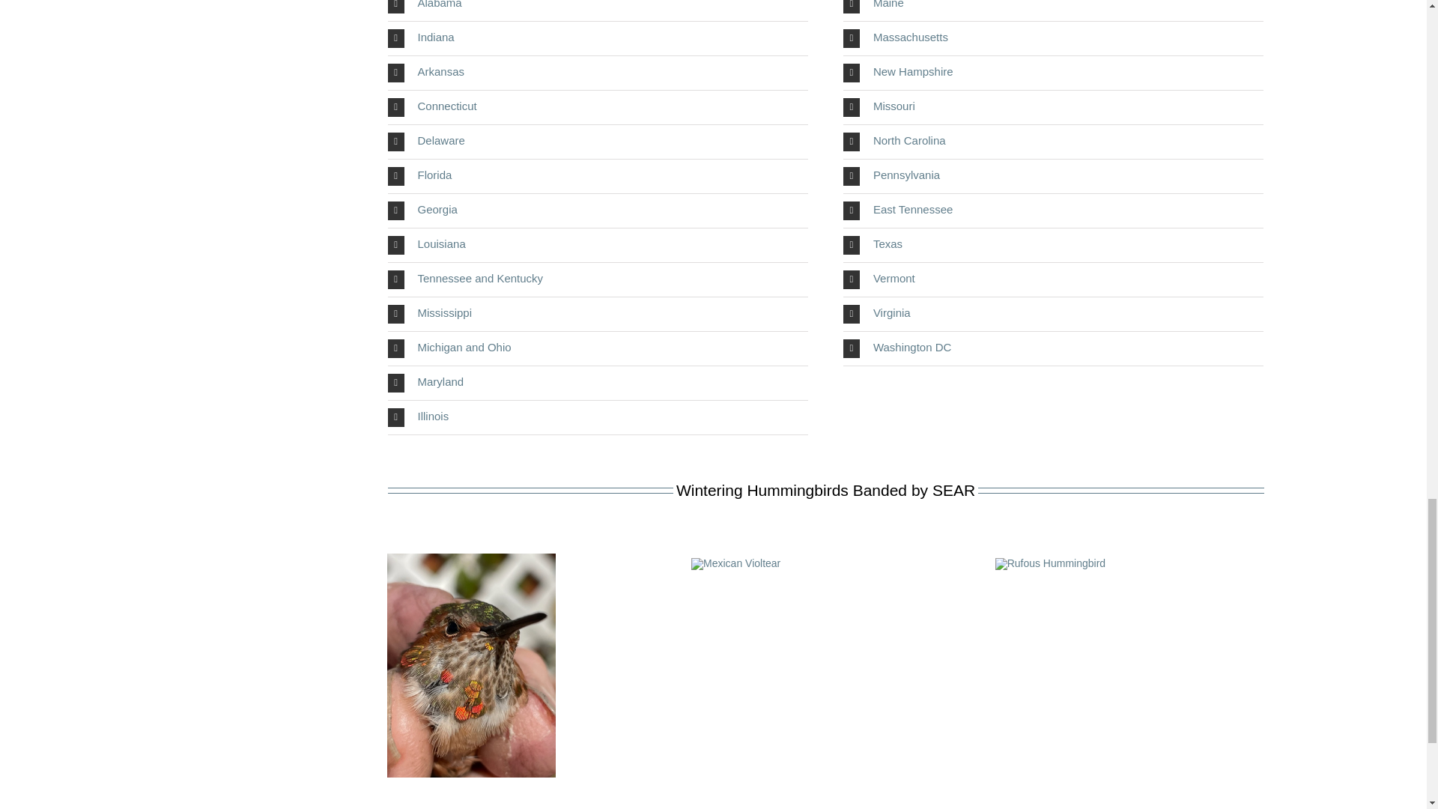 This screenshot has width=1438, height=809. Describe the element at coordinates (598, 39) in the screenshot. I see `Indiana` at that location.